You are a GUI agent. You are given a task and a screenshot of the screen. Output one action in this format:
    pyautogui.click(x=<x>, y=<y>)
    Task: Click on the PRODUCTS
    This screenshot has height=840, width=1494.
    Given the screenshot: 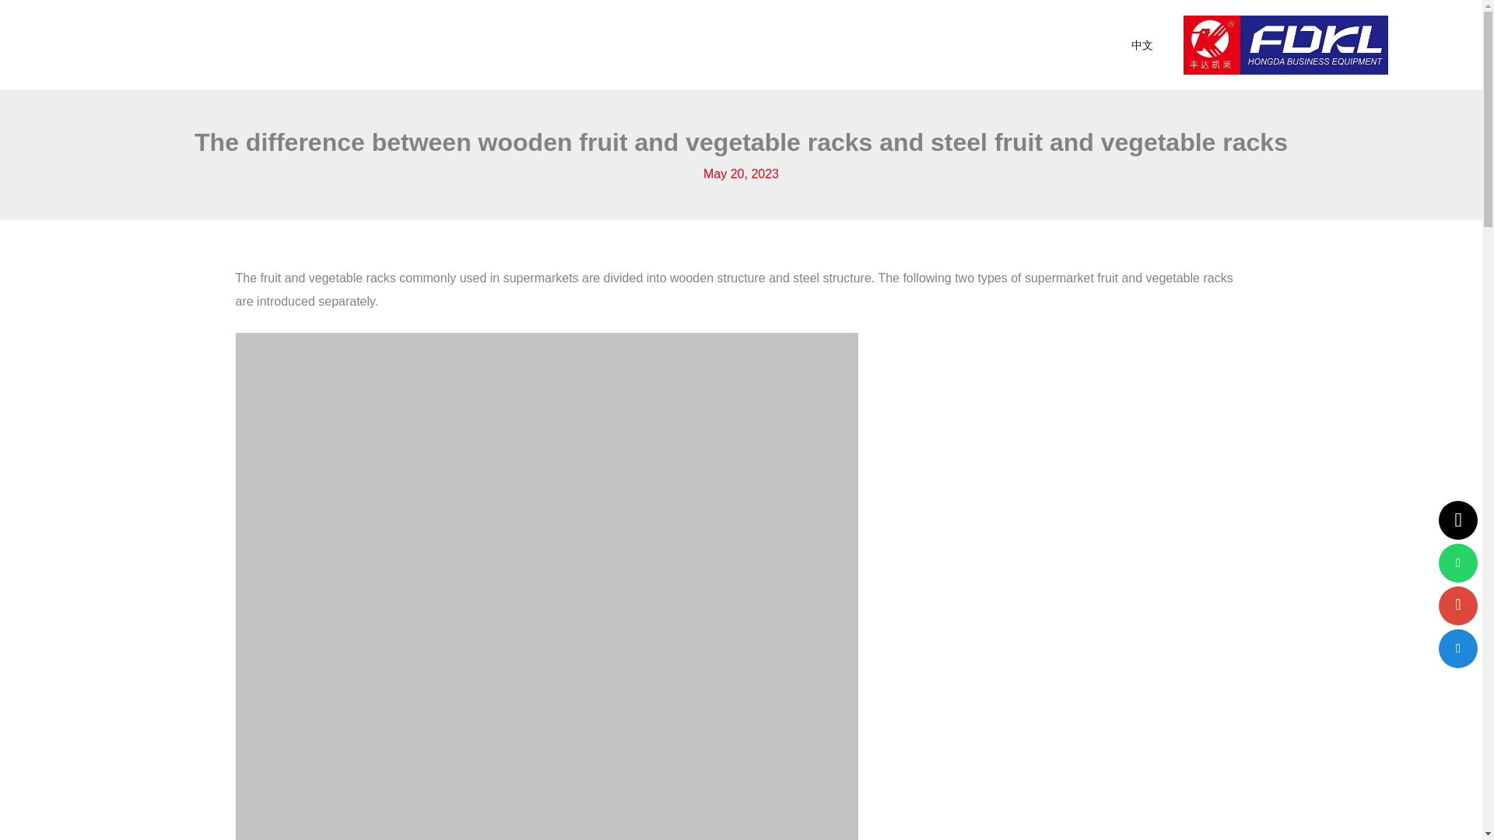 What is the action you would take?
    pyautogui.click(x=493, y=45)
    